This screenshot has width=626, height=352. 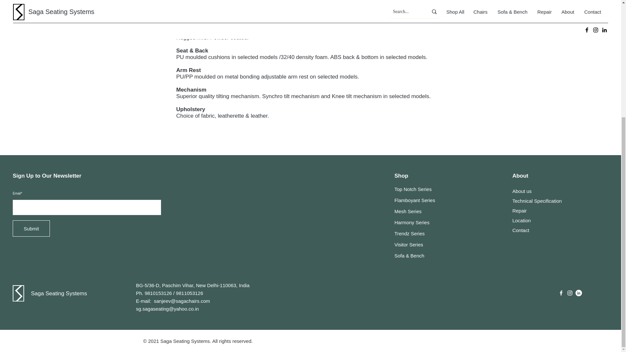 I want to click on Contact, so click(x=520, y=230).